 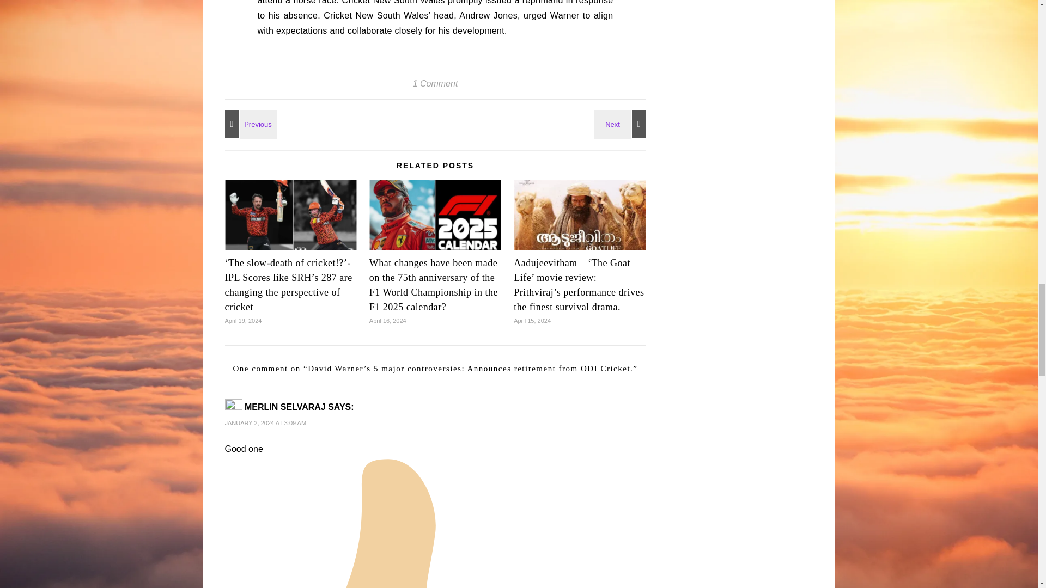 What do you see at coordinates (265, 423) in the screenshot?
I see `JANUARY 2, 2024 AT 3:09 AM` at bounding box center [265, 423].